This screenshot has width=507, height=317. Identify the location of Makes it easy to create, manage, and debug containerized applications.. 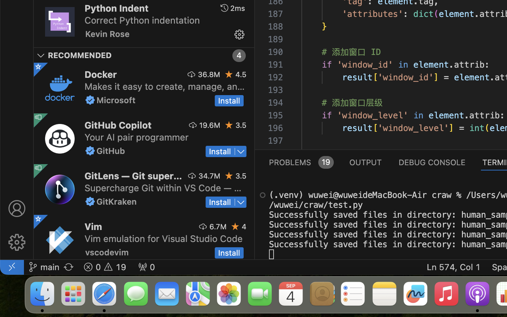
(165, 86).